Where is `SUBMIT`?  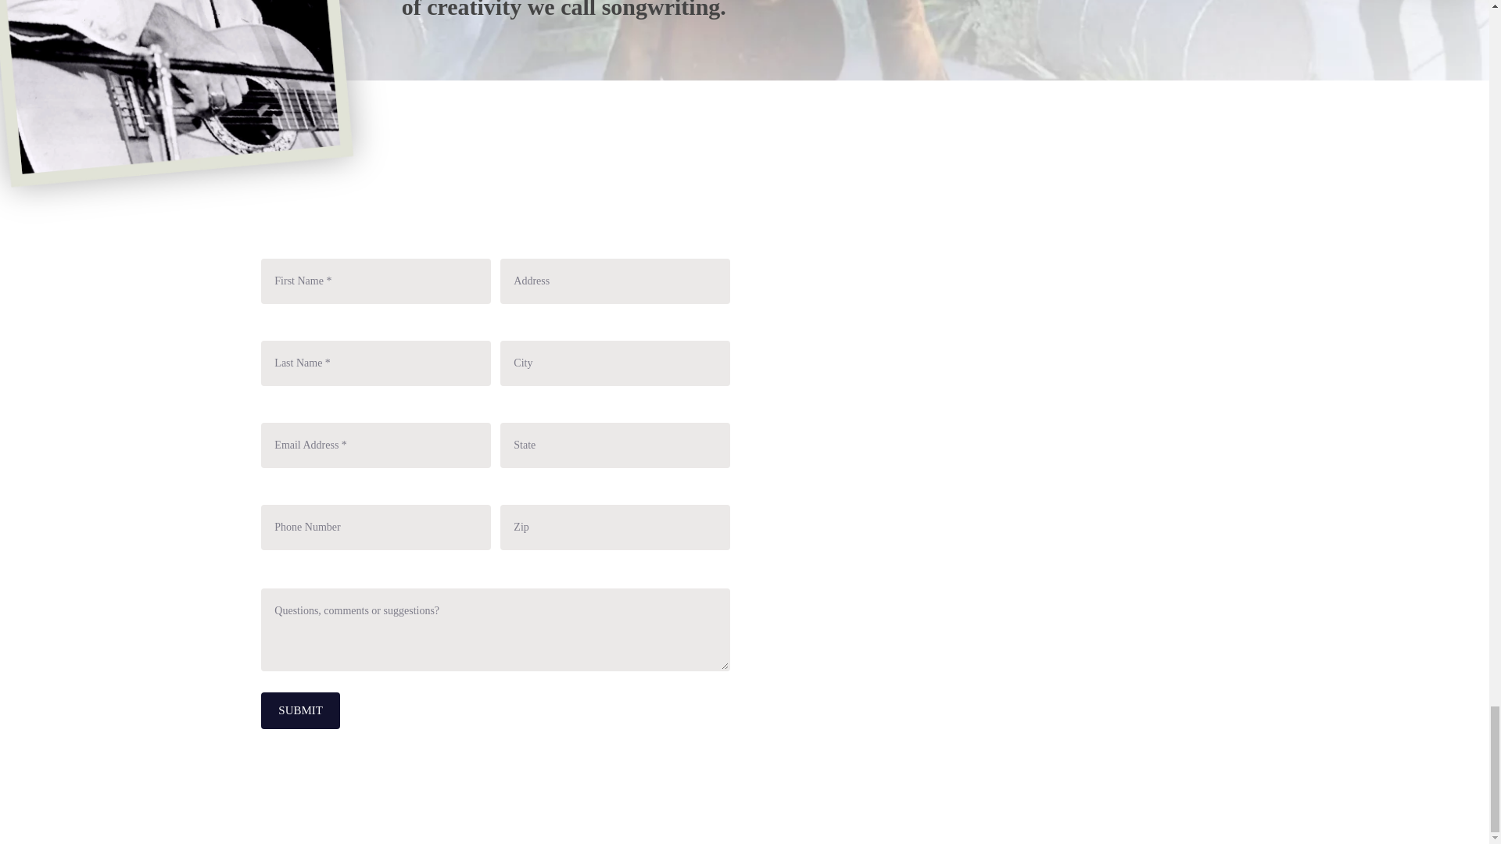
SUBMIT is located at coordinates (300, 710).